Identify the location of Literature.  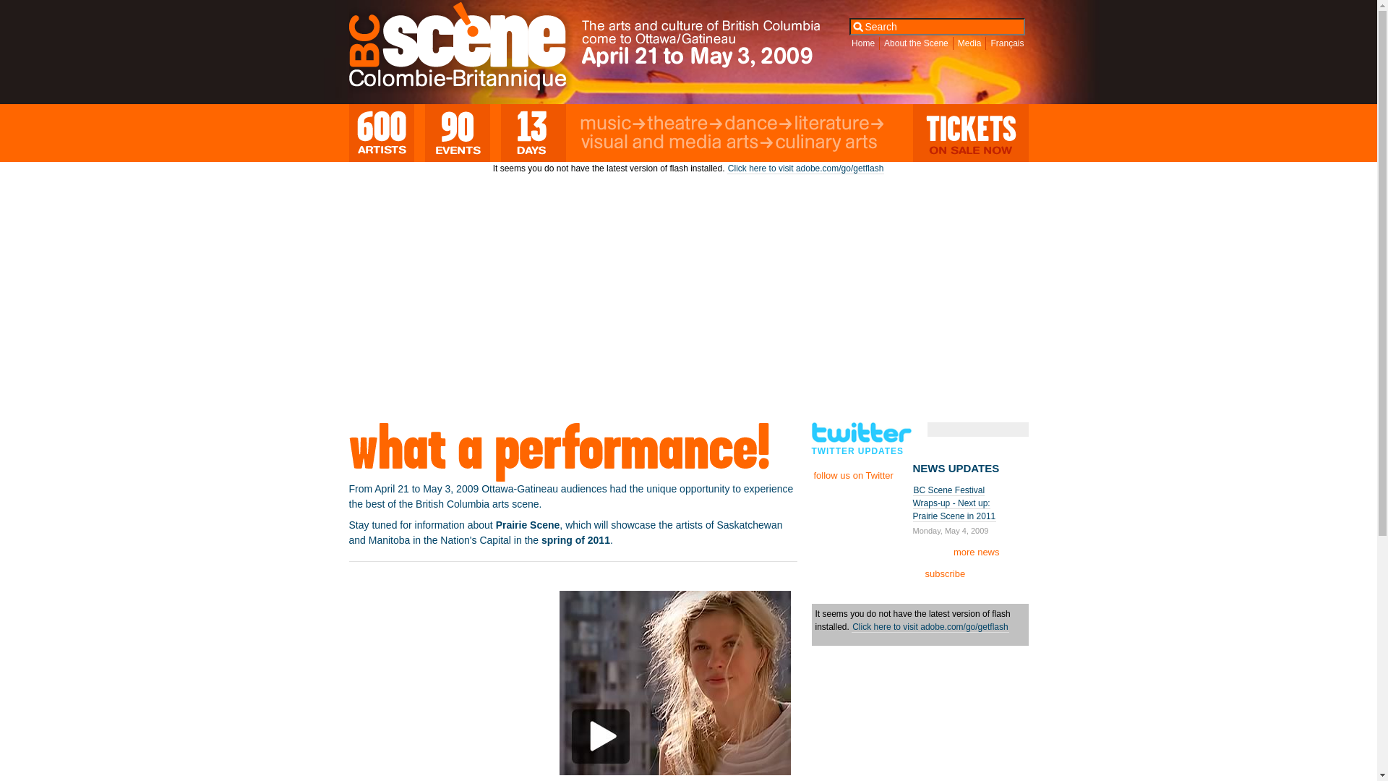
(839, 124).